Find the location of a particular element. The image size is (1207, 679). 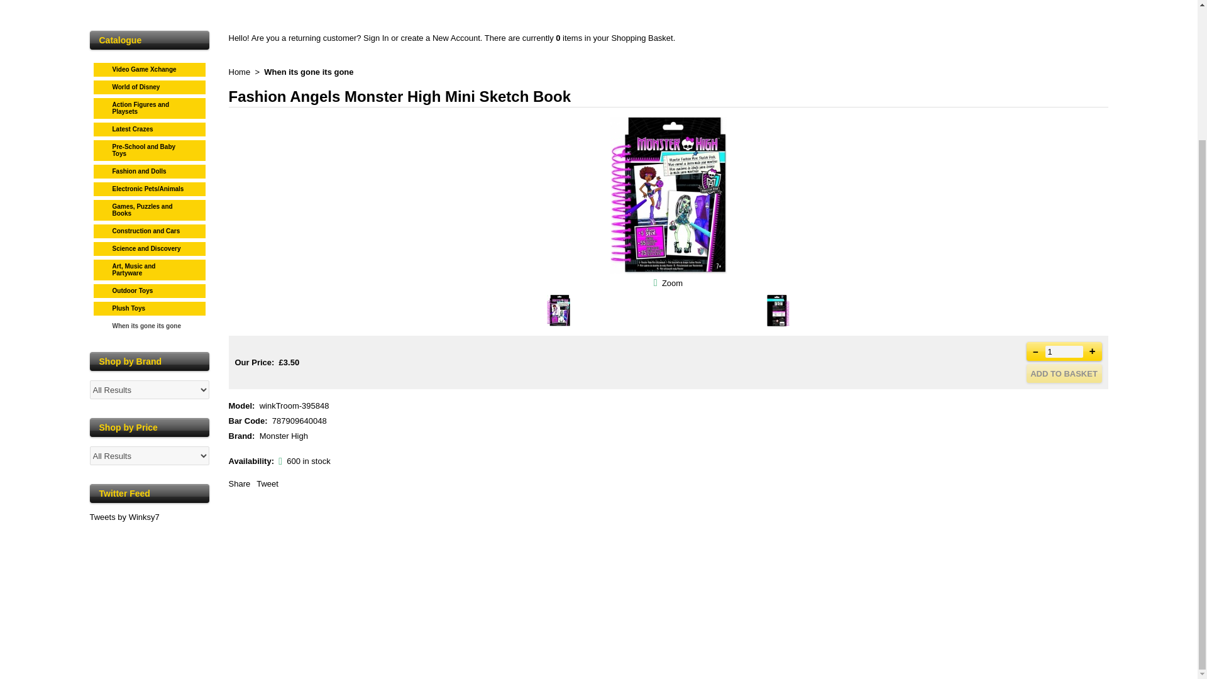

Plush Toys is located at coordinates (149, 307).